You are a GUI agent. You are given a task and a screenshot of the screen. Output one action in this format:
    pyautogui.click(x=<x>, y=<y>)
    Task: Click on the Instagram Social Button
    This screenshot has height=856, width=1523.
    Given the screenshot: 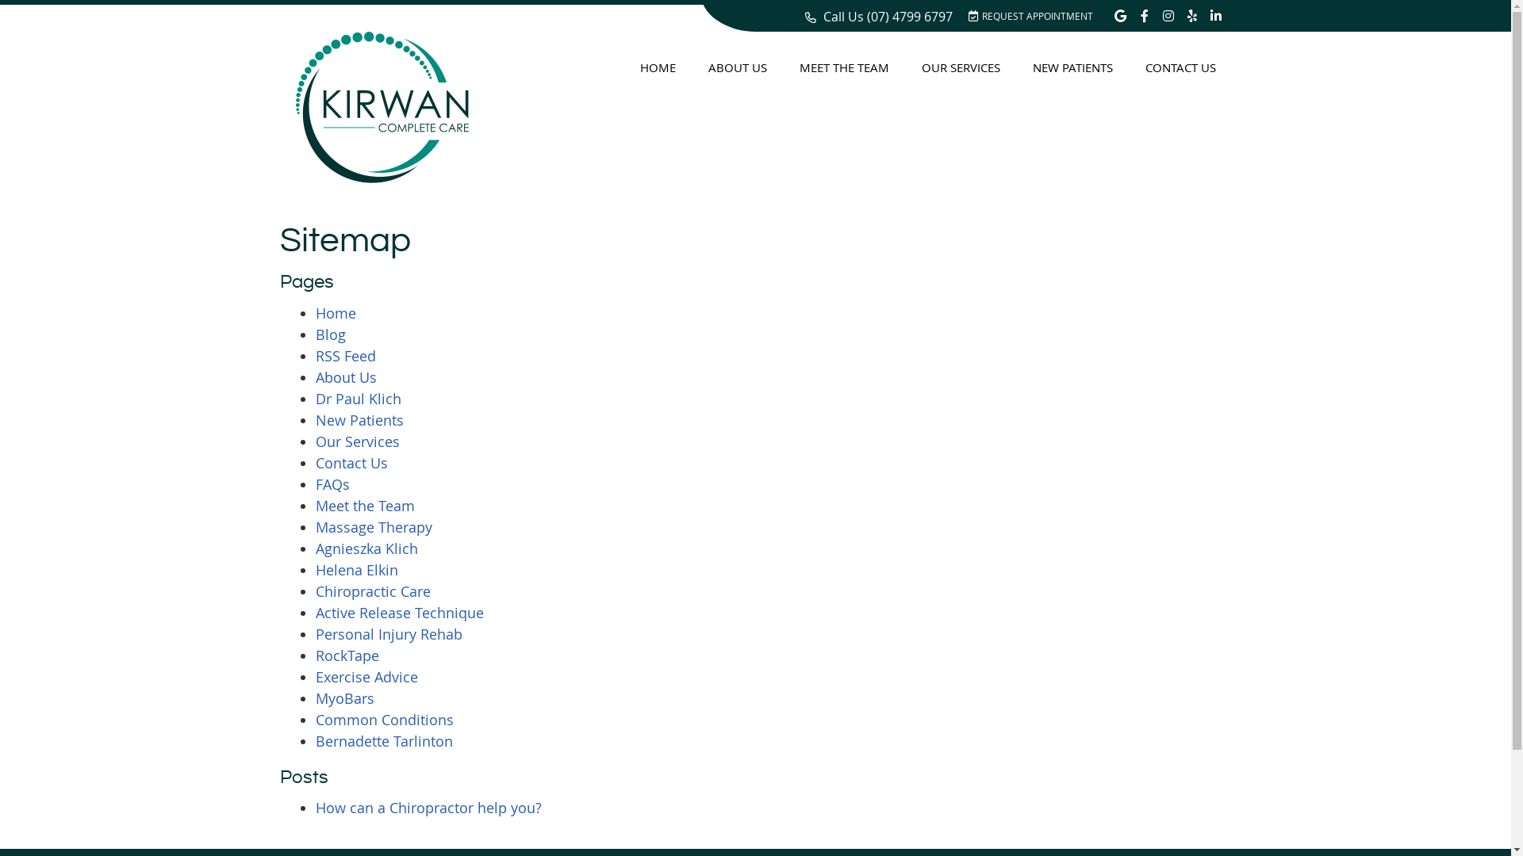 What is the action you would take?
    pyautogui.click(x=1168, y=16)
    